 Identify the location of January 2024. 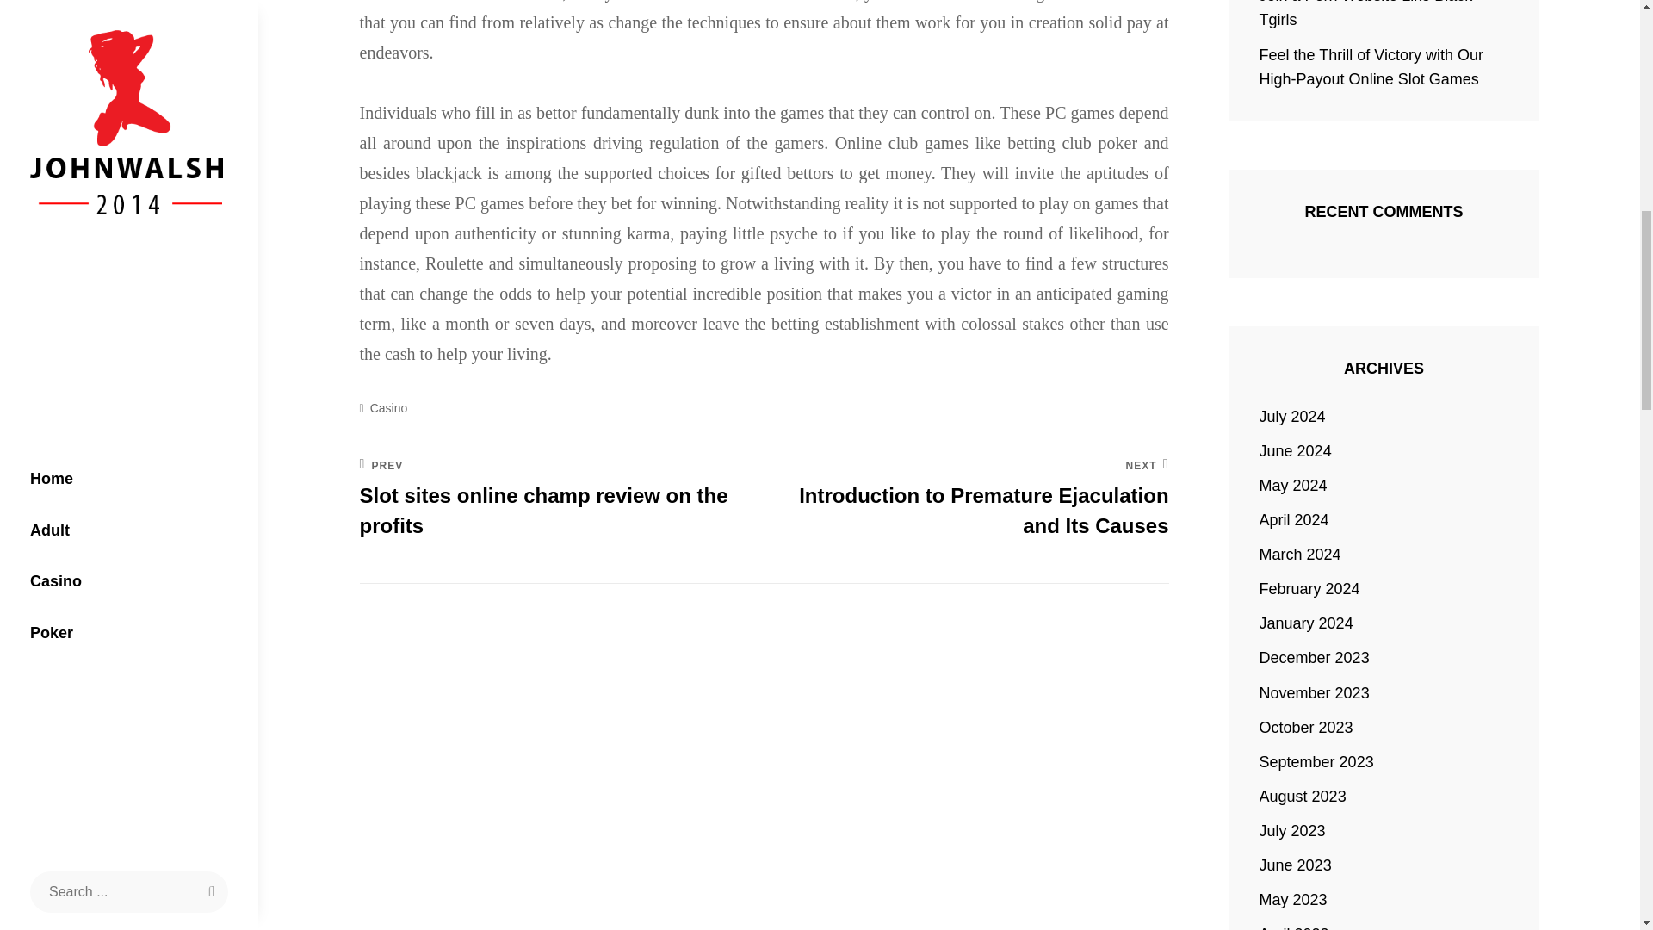
(1307, 623).